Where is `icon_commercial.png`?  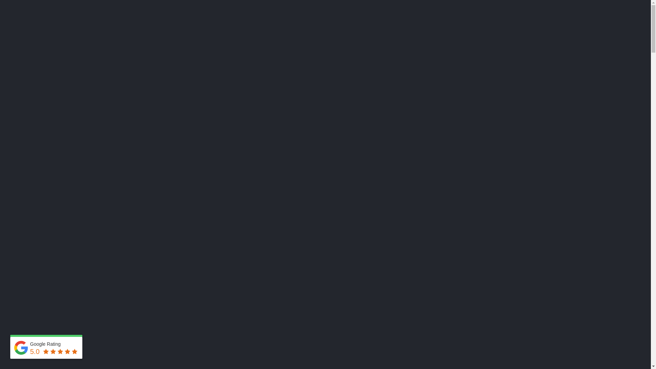 icon_commercial.png is located at coordinates (142, 154).